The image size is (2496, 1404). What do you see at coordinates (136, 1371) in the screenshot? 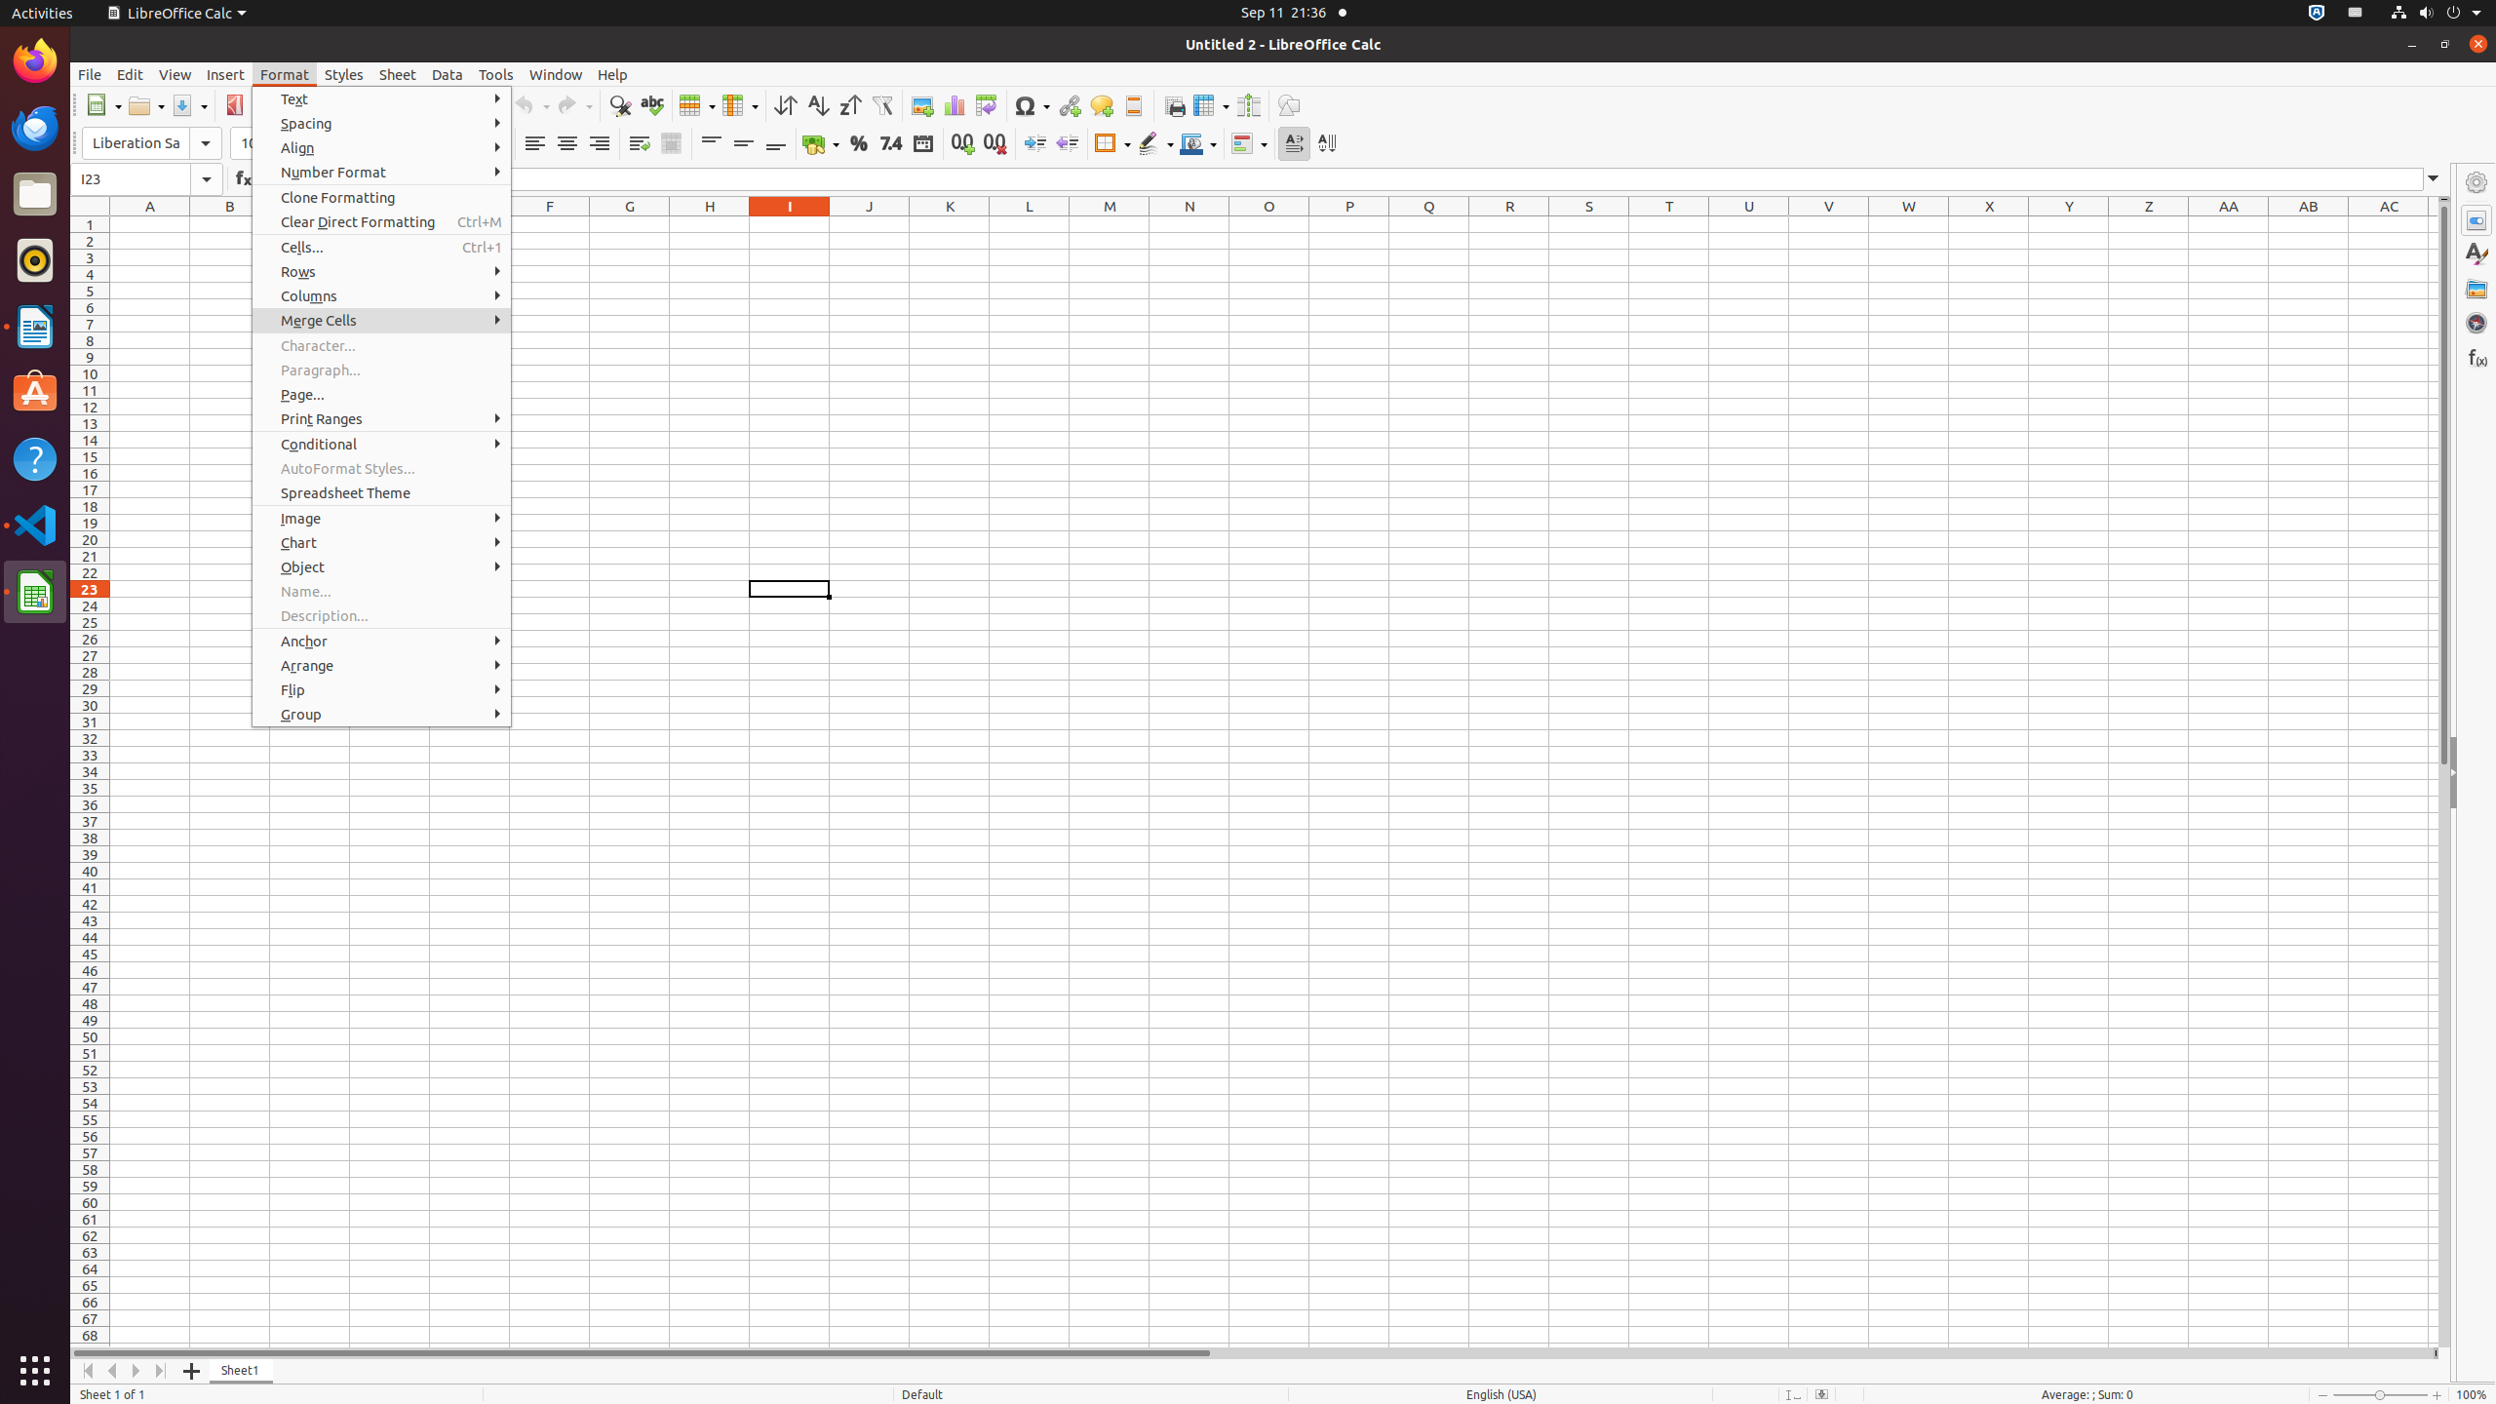
I see `Move Right` at bounding box center [136, 1371].